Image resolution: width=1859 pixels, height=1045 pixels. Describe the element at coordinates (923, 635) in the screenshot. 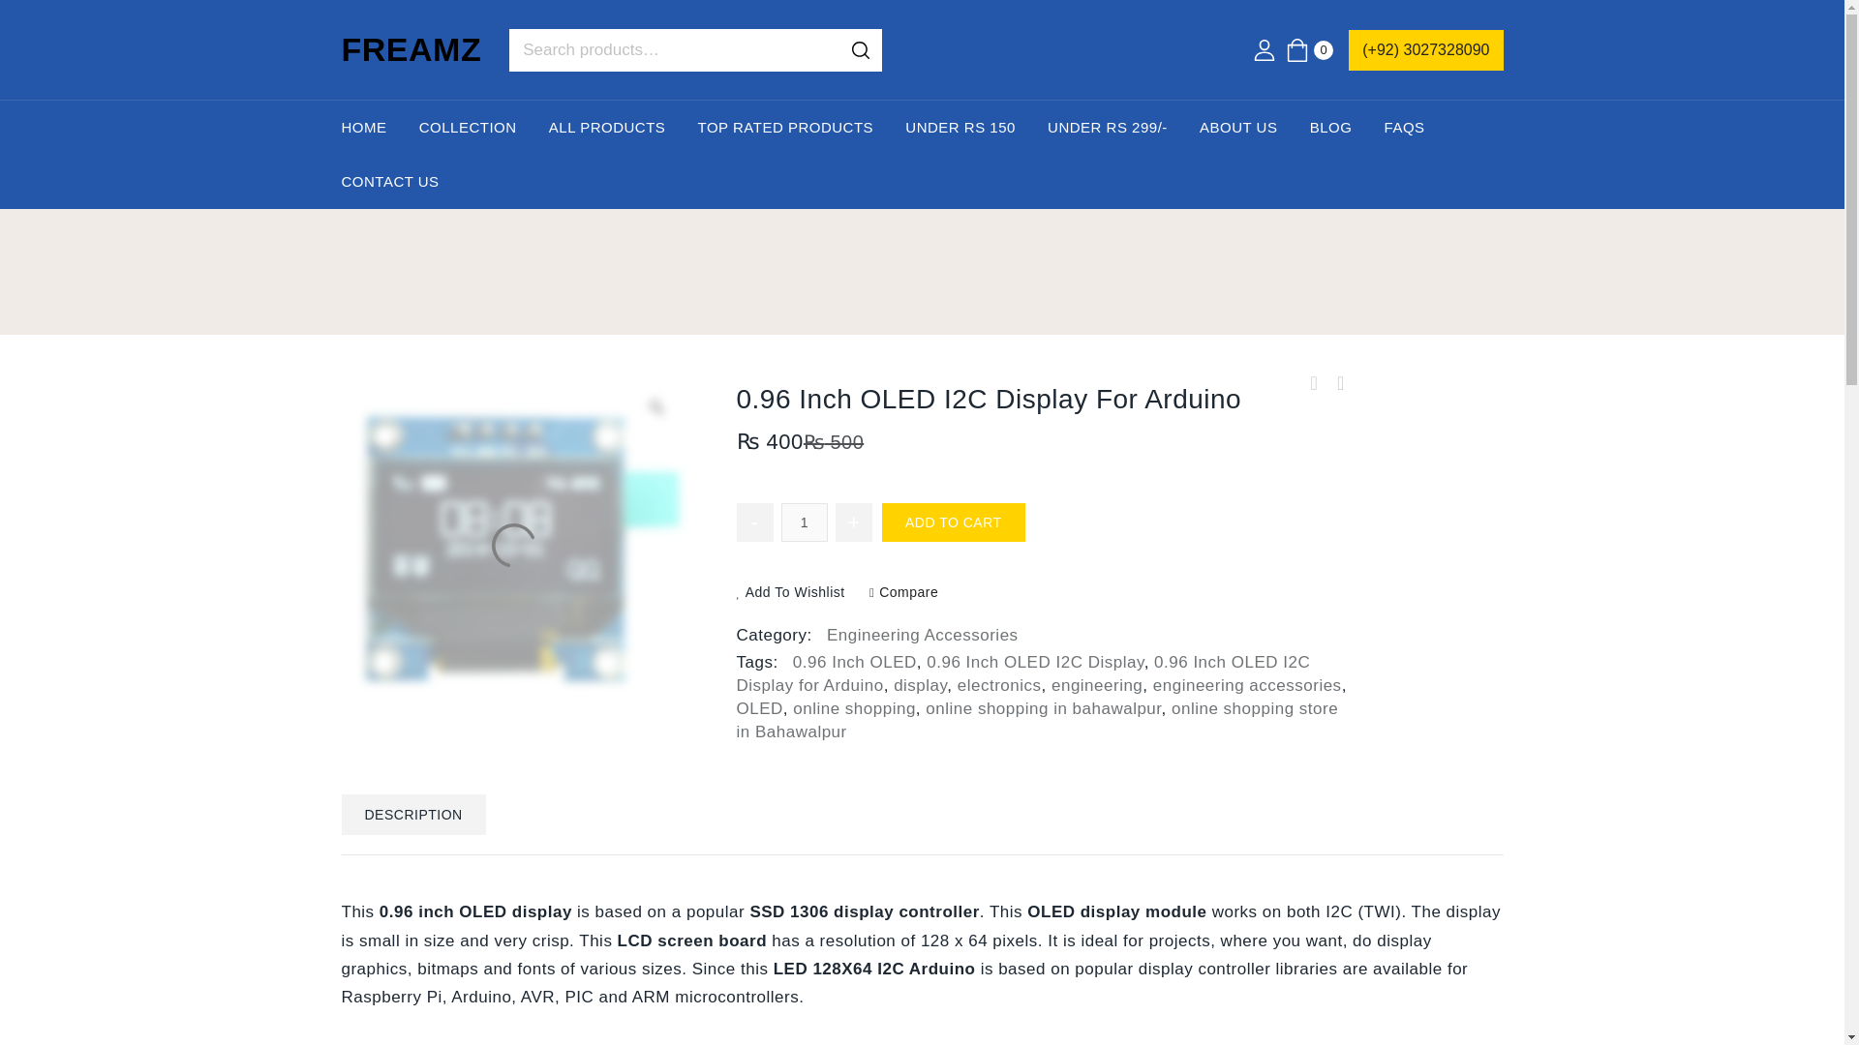

I see `Engineering Accessories` at that location.